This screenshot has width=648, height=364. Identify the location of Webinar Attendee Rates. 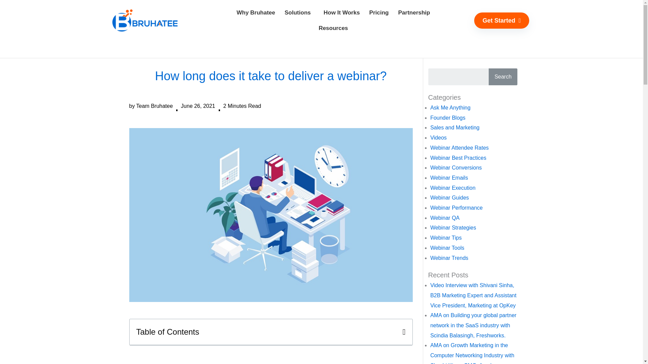
(459, 148).